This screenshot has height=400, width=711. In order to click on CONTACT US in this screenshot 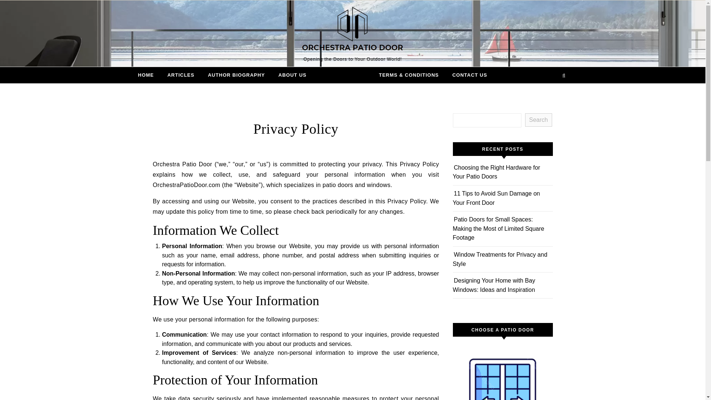, I will do `click(467, 75)`.